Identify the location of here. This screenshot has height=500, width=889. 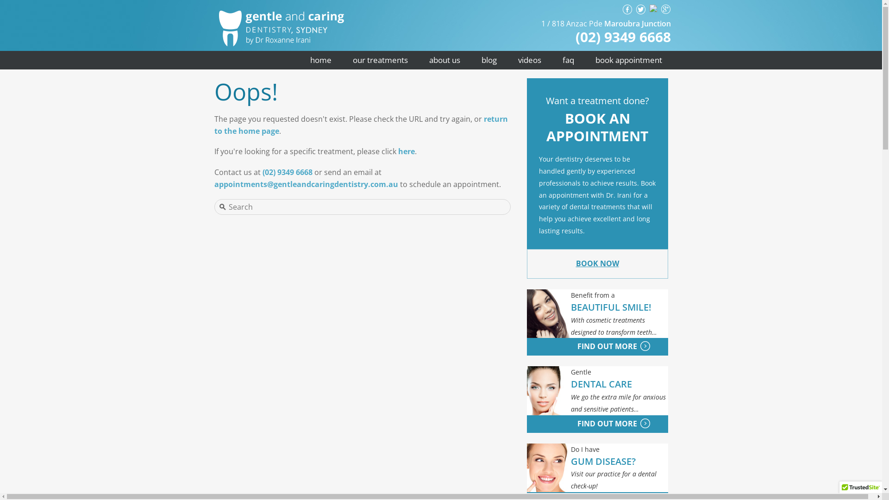
(407, 151).